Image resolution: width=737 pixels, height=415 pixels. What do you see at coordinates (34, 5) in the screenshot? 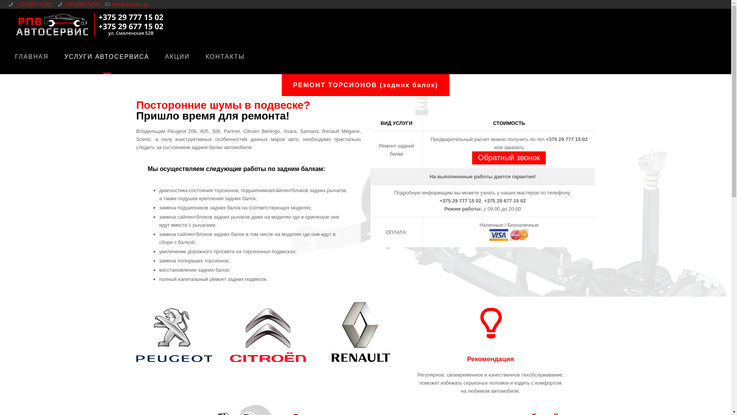
I see `+375297771502` at bounding box center [34, 5].